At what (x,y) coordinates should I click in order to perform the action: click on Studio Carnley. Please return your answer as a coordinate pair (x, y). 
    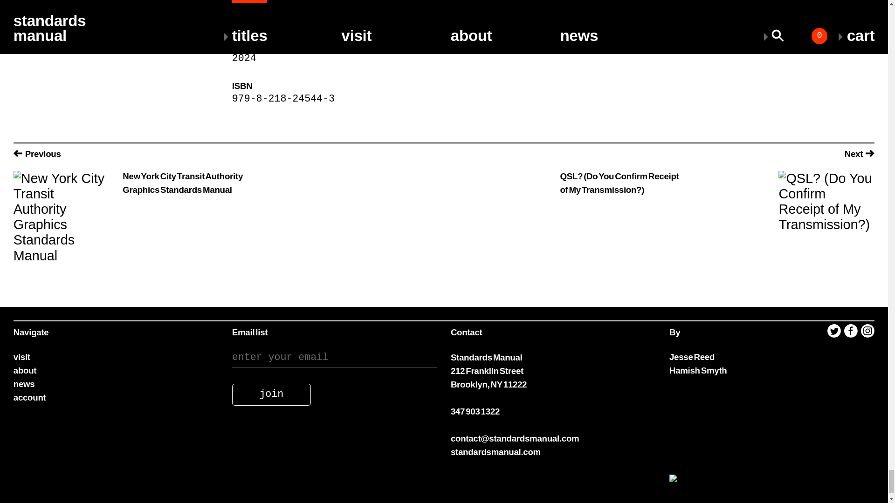
    Looking at the image, I should click on (383, 17).